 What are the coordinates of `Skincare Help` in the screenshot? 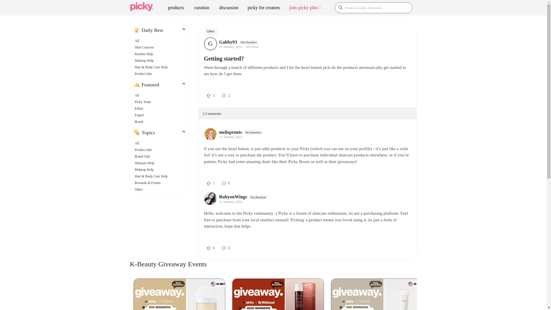 It's located at (145, 163).